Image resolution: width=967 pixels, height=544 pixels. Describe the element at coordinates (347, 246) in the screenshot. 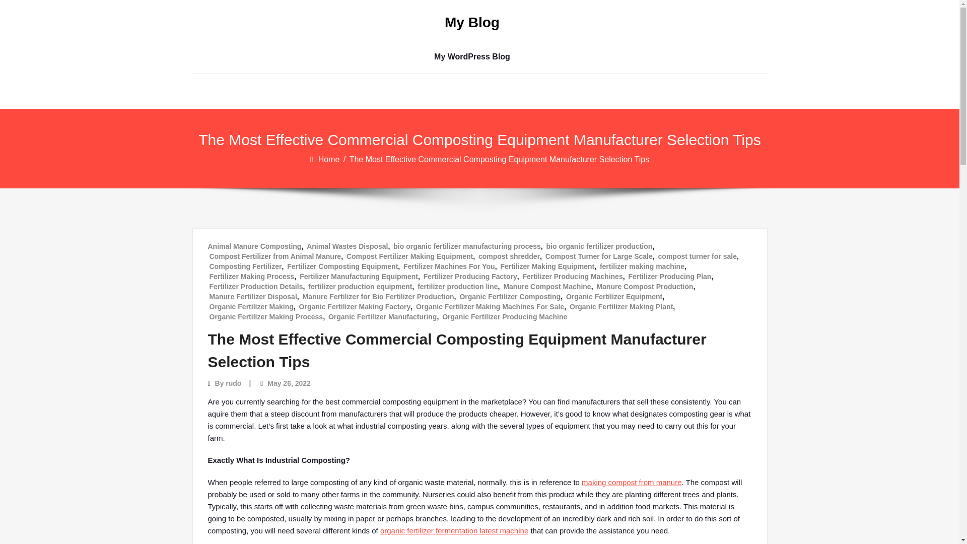

I see `Animal Wastes Disposal` at that location.